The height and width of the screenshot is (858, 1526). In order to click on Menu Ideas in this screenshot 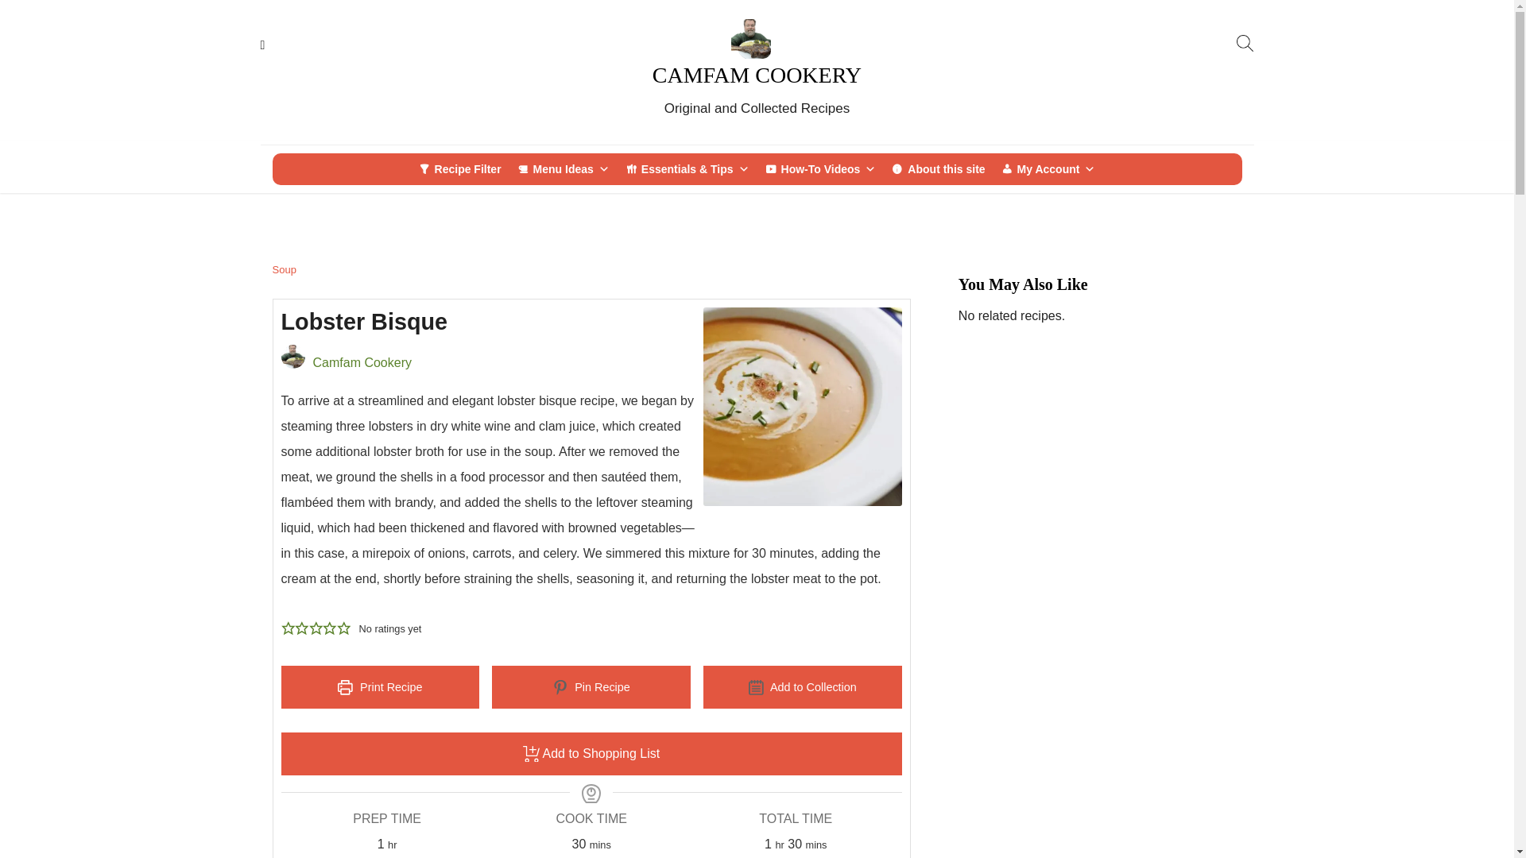, I will do `click(564, 169)`.